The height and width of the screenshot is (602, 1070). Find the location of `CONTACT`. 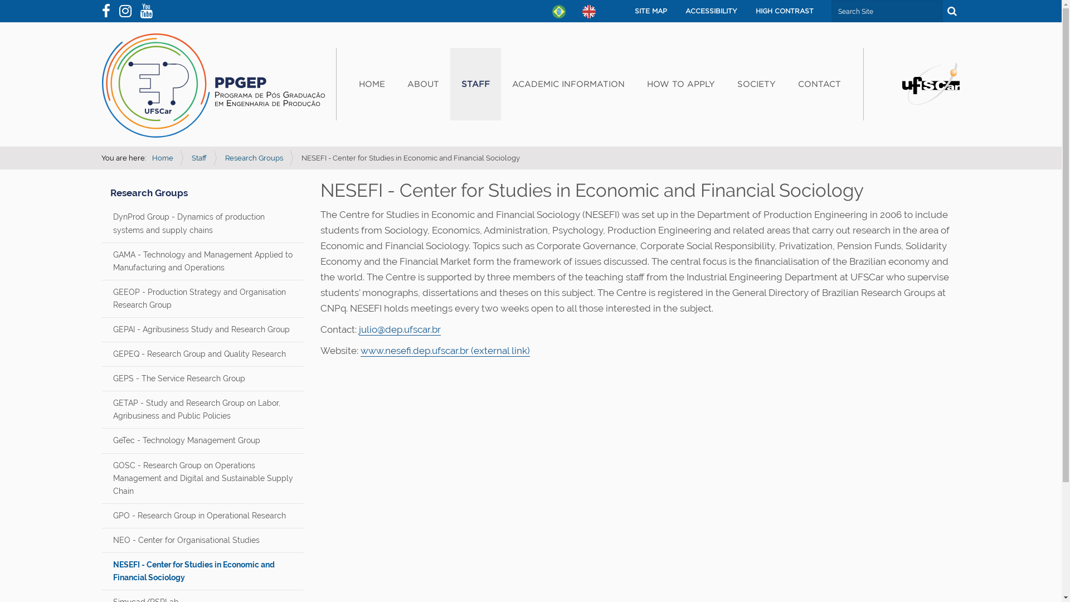

CONTACT is located at coordinates (819, 84).